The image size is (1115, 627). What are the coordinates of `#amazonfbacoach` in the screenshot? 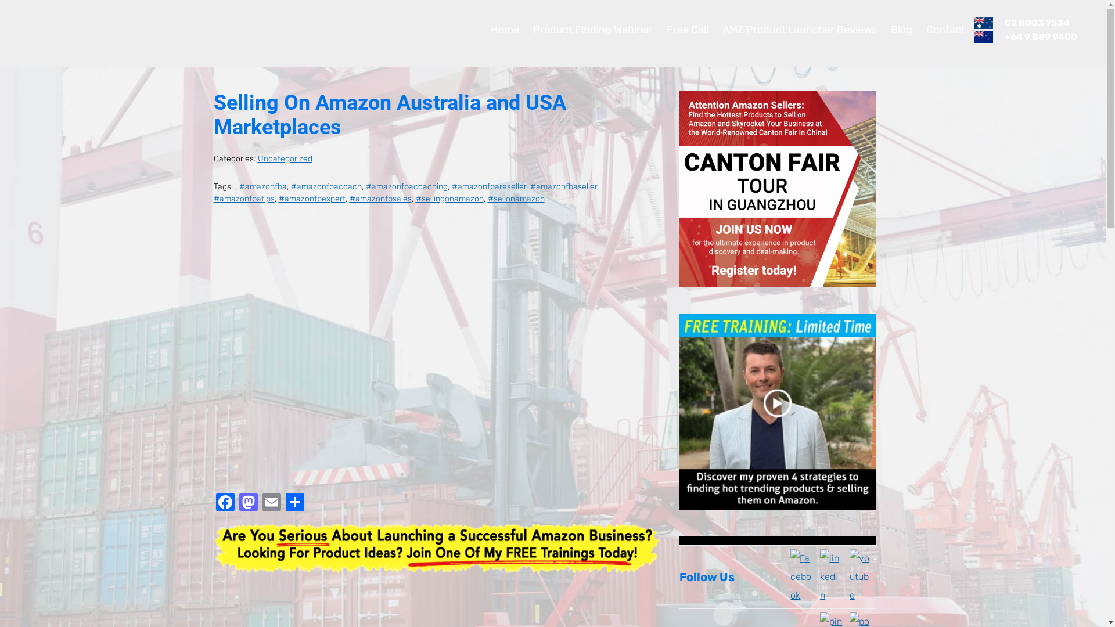 It's located at (326, 187).